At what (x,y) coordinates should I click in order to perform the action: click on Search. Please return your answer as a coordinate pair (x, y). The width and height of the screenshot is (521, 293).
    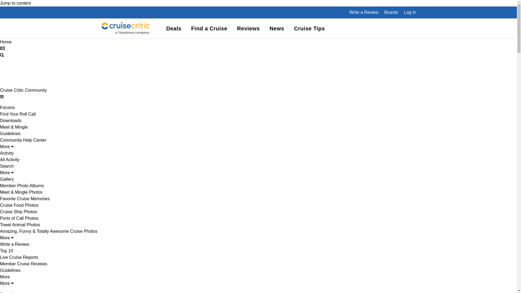
    Looking at the image, I should click on (7, 166).